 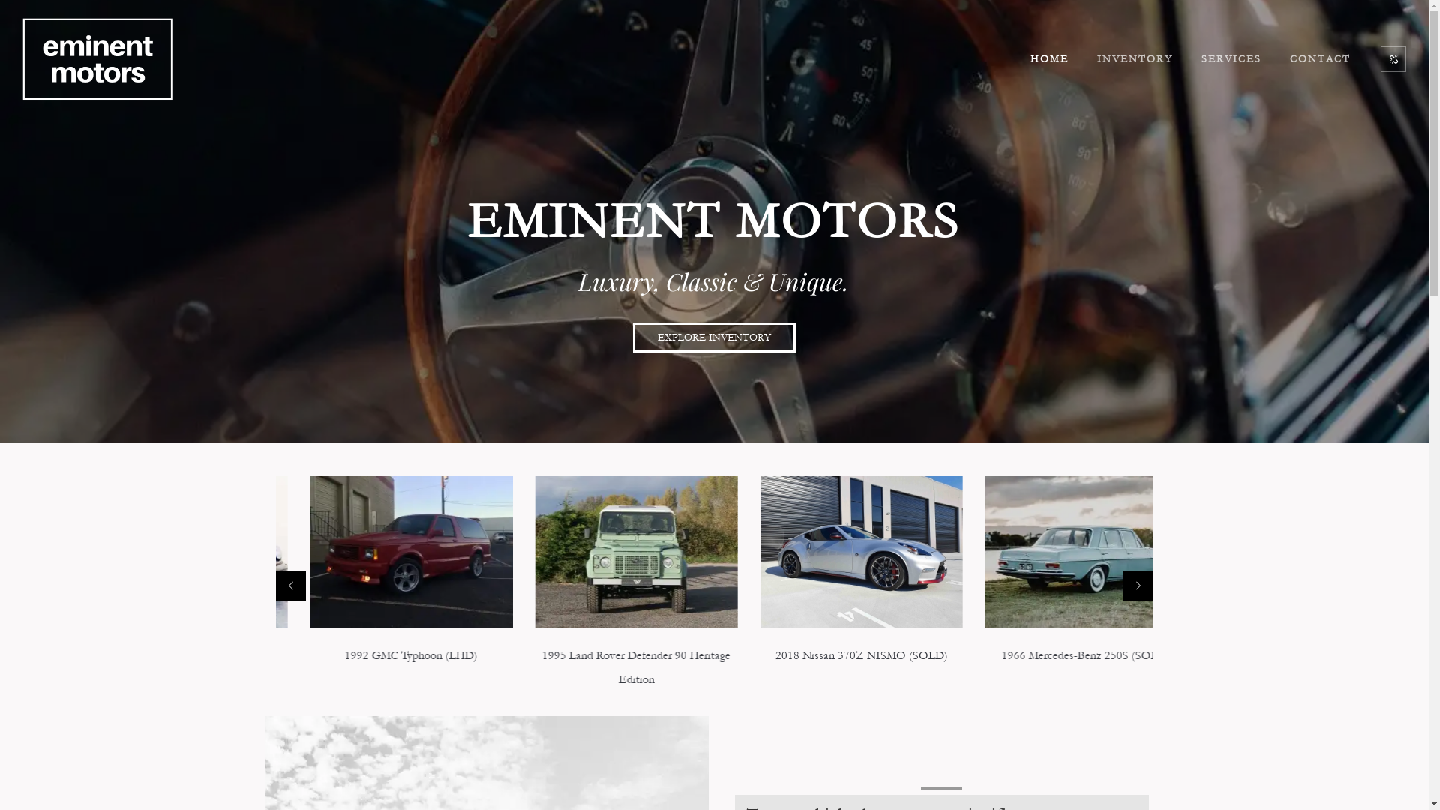 I want to click on HOME, so click(x=1050, y=59).